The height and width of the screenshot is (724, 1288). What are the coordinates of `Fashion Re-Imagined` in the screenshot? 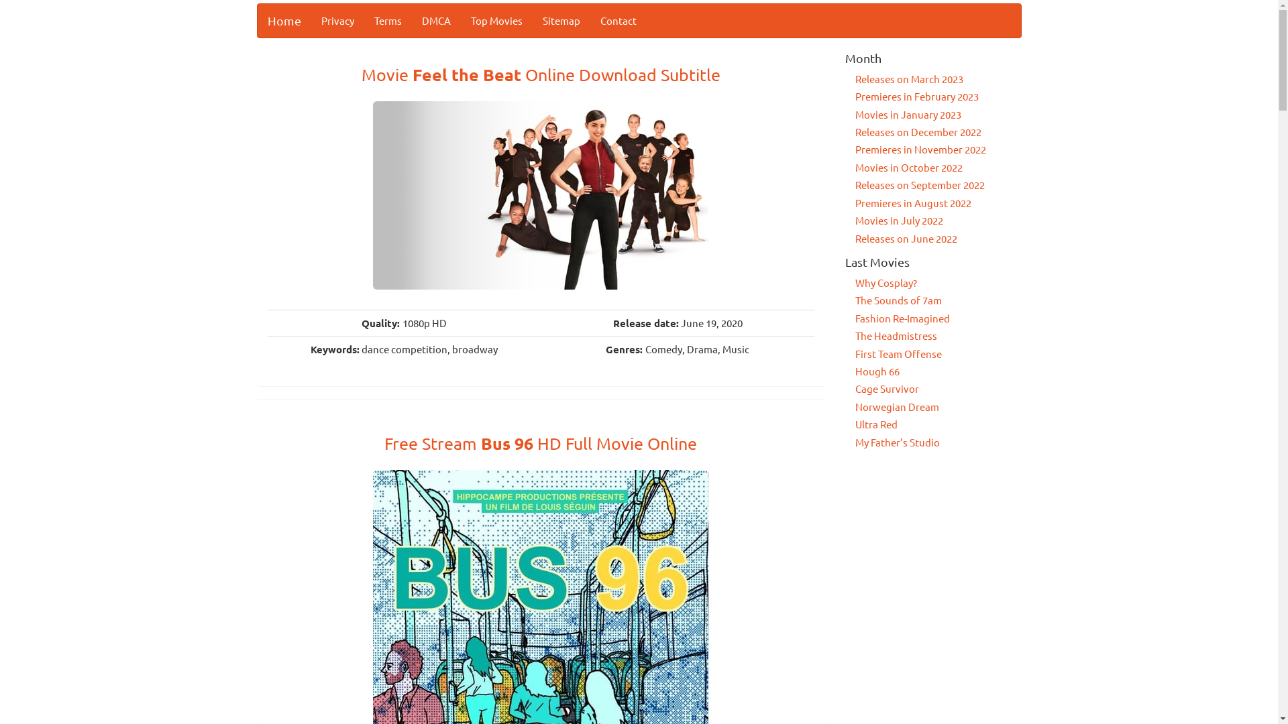 It's located at (903, 318).